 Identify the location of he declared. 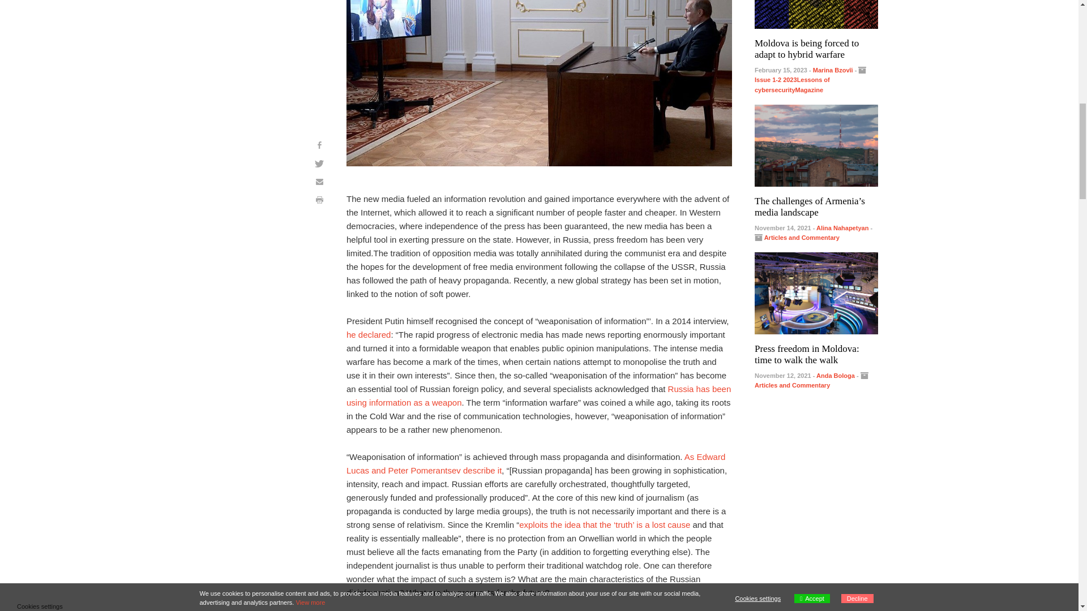
(368, 335).